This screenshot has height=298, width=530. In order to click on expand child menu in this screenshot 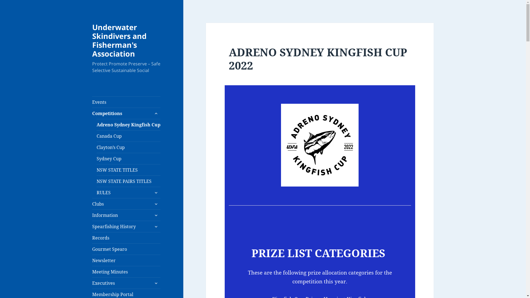, I will do `click(156, 227)`.